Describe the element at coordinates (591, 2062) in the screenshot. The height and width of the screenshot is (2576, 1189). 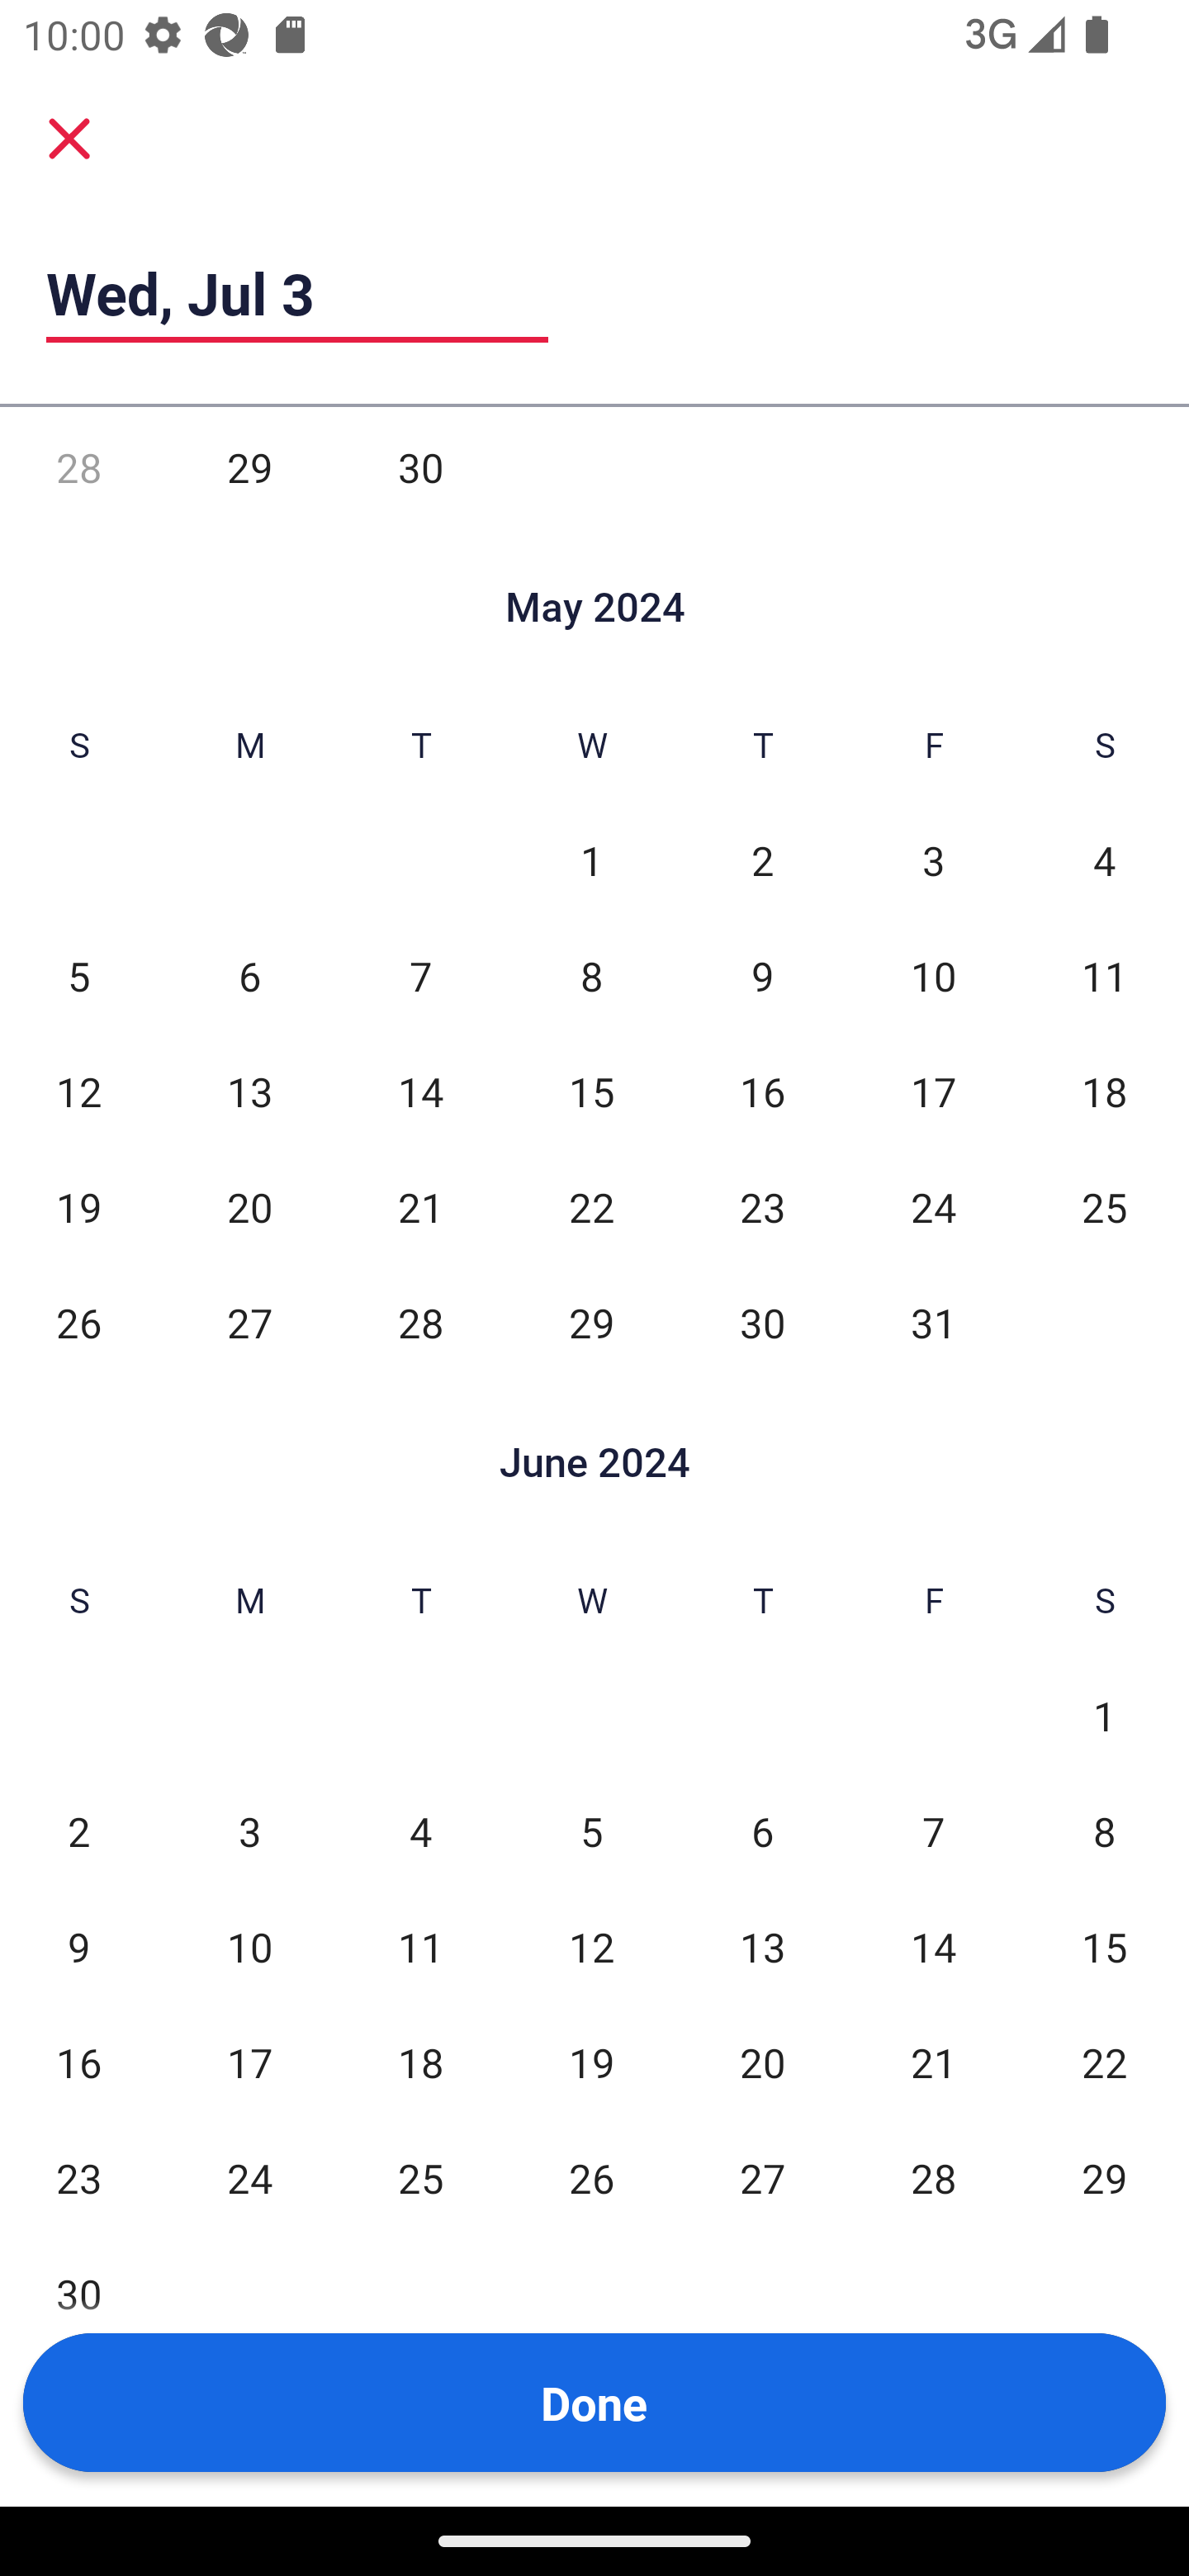
I see `19 Wed, Jun 19, Not Selected` at that location.